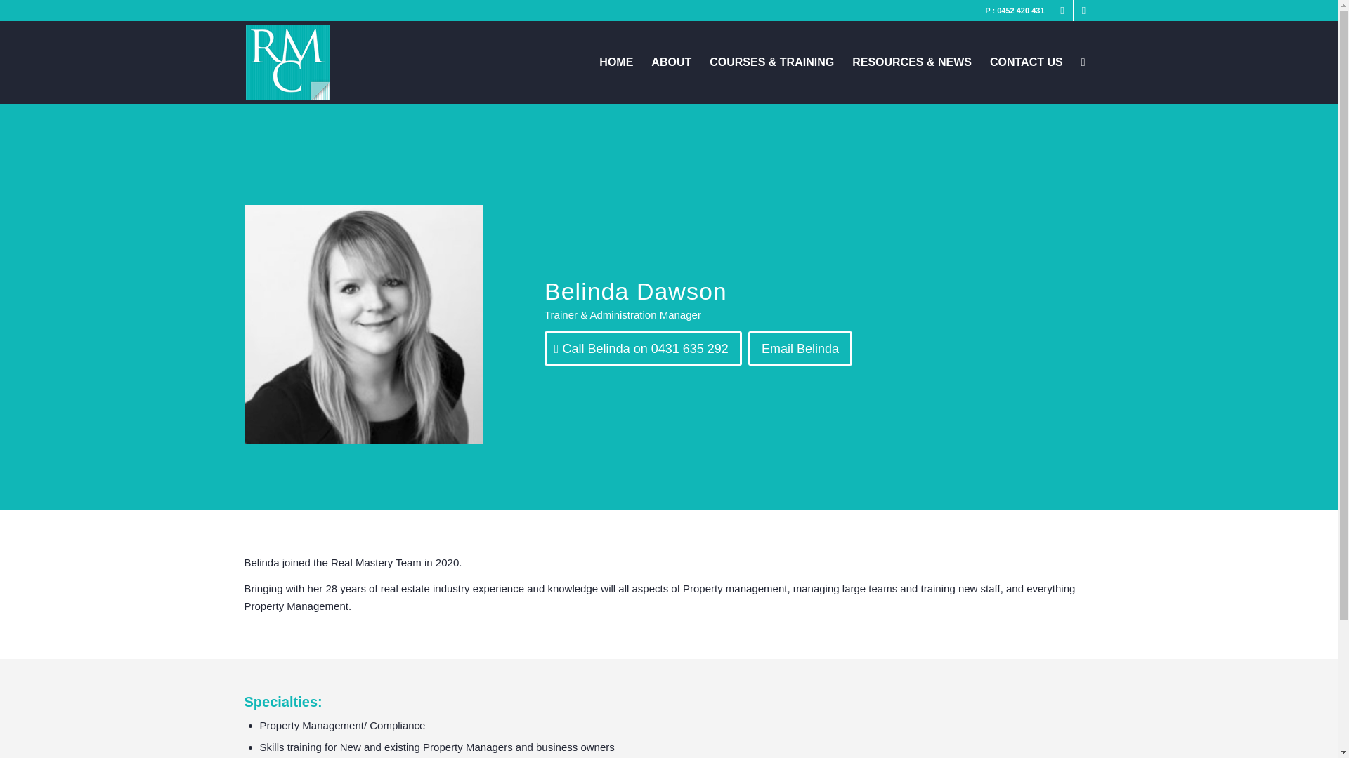  I want to click on Call Belinda on 0431 635 292, so click(644, 348).